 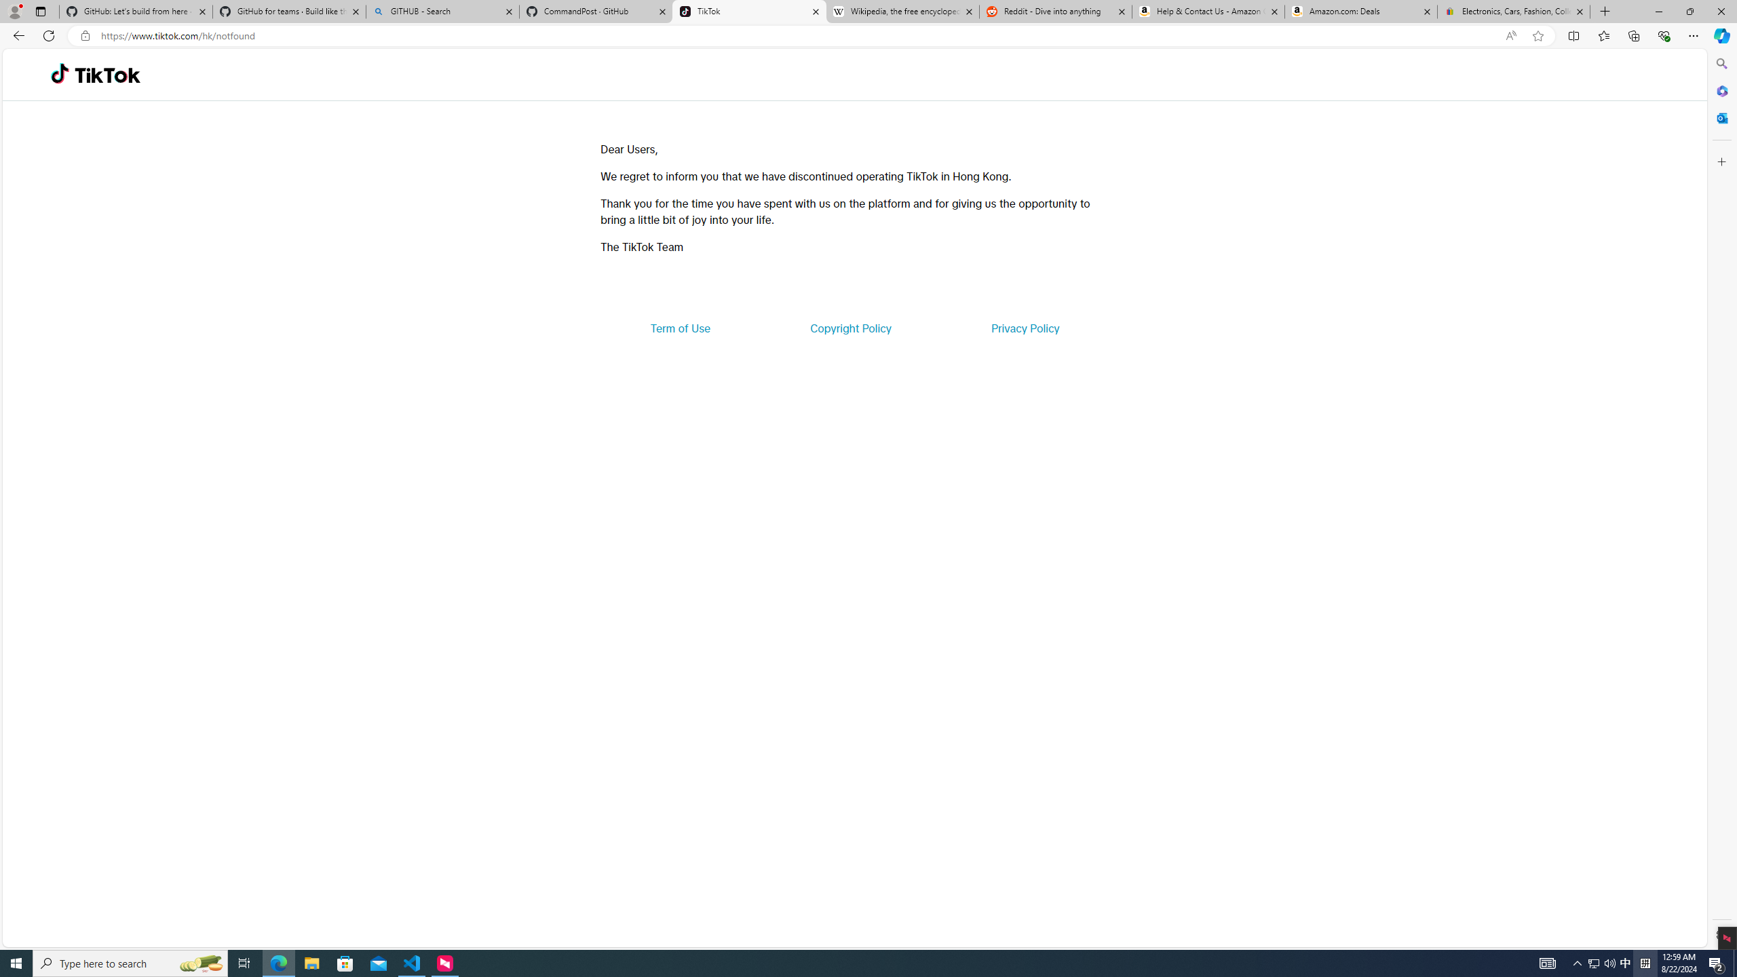 I want to click on Amazon.com: Deals, so click(x=1361, y=12).